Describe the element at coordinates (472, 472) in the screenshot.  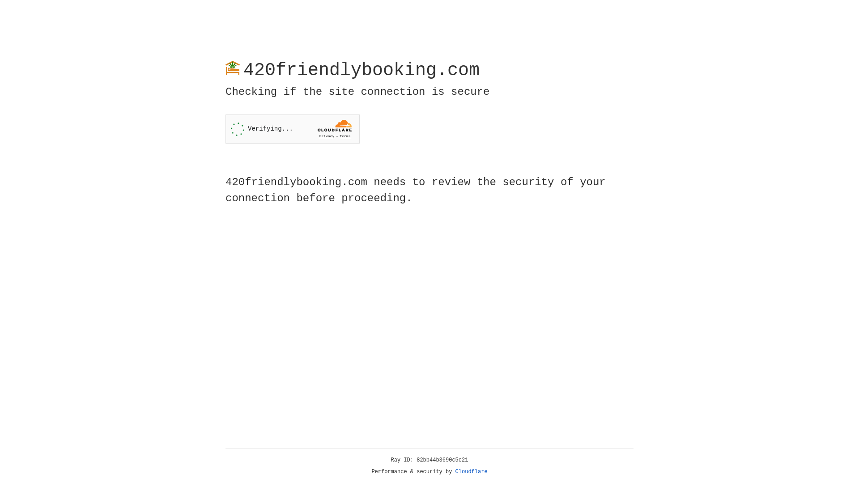
I see `Cloudflare` at that location.